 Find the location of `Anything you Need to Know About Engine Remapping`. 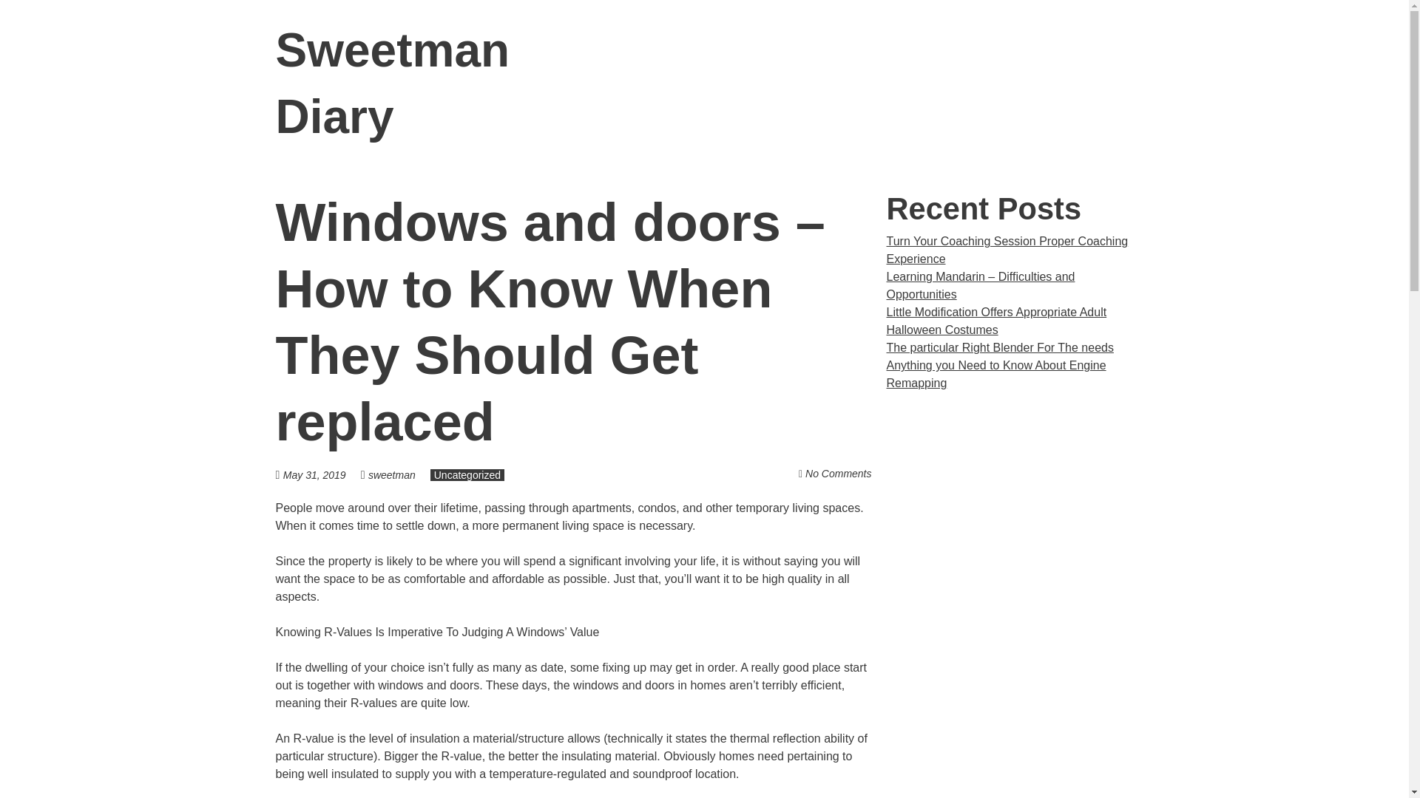

Anything you Need to Know About Engine Remapping is located at coordinates (995, 374).